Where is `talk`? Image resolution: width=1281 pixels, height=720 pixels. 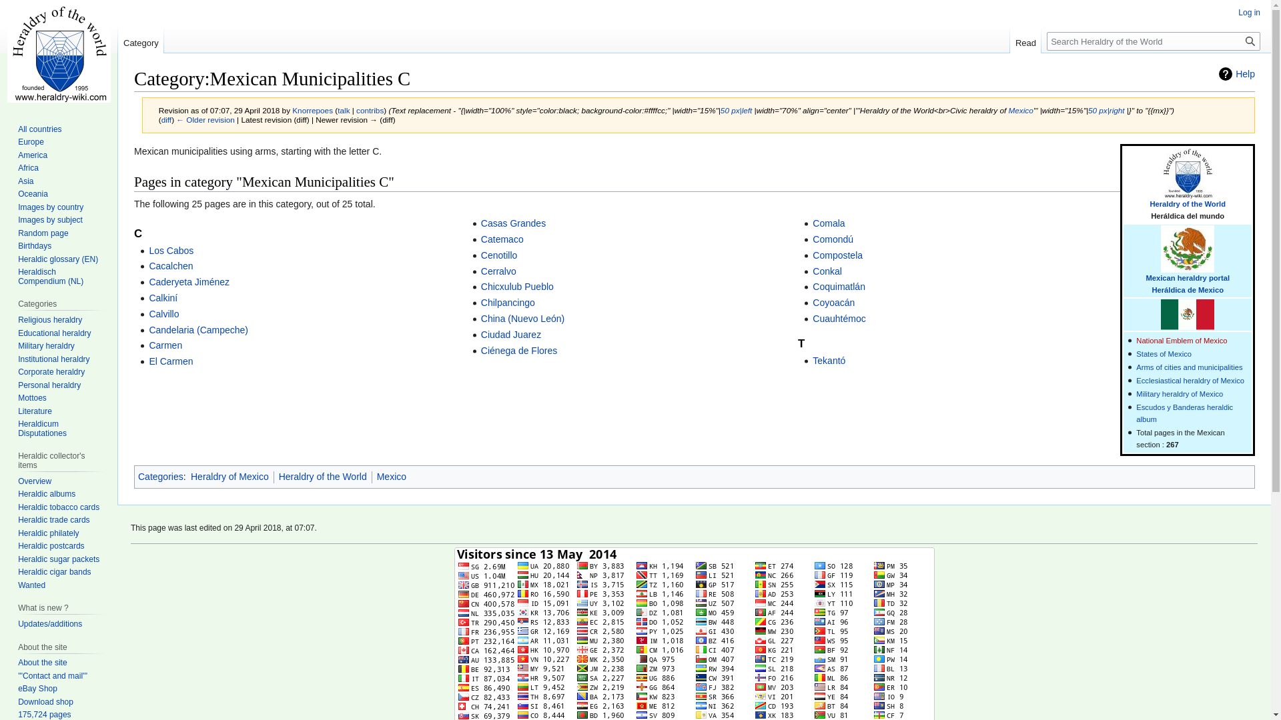 talk is located at coordinates (344, 109).